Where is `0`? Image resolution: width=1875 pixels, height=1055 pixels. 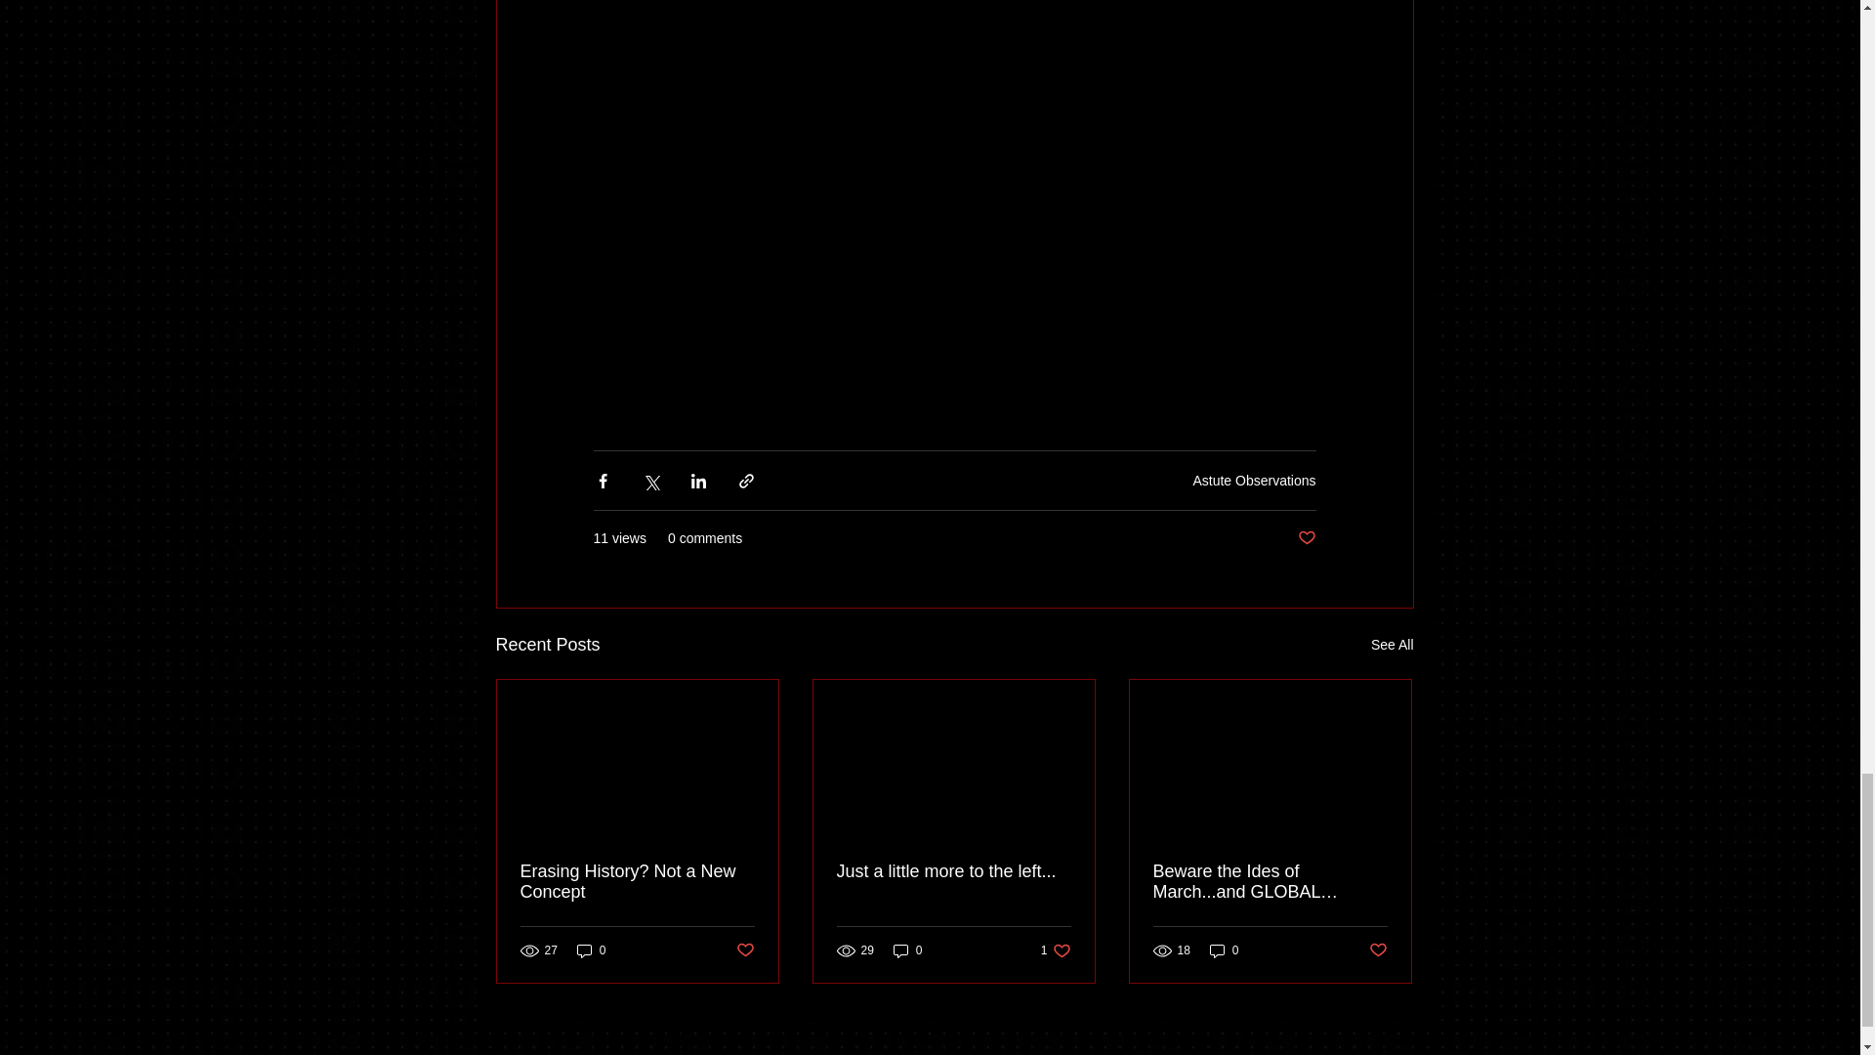
0 is located at coordinates (592, 950).